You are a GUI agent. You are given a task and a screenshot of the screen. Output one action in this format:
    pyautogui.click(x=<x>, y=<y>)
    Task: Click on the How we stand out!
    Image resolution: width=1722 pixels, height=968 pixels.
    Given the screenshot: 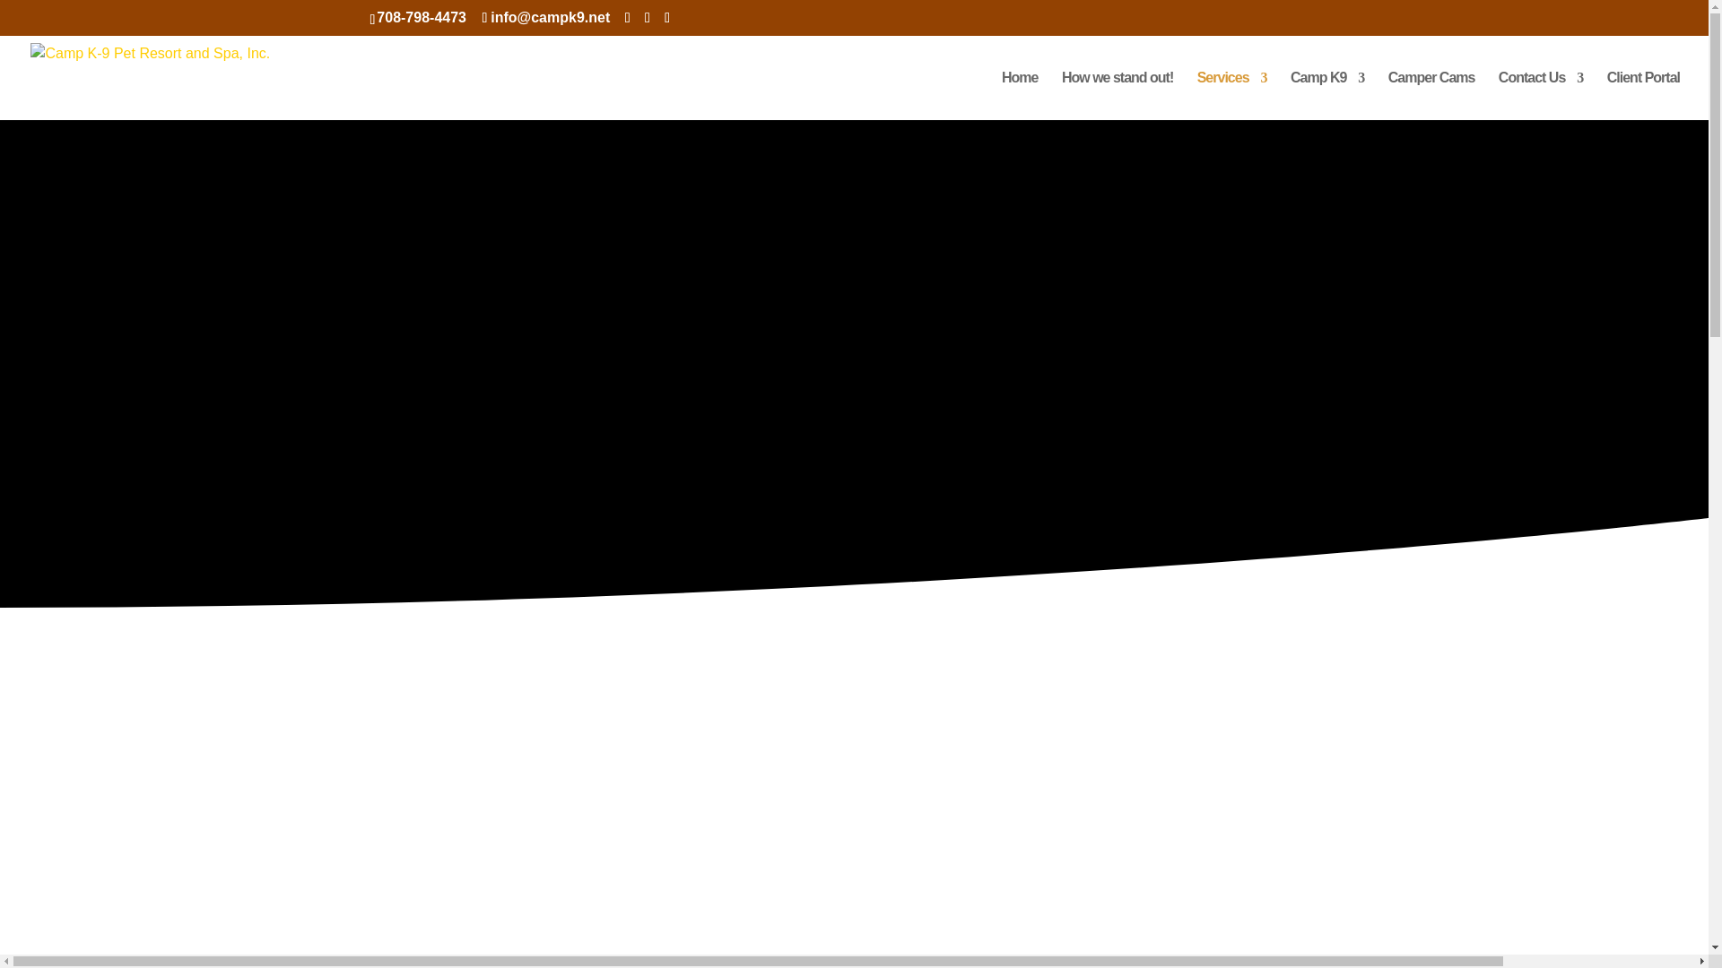 What is the action you would take?
    pyautogui.click(x=1118, y=95)
    